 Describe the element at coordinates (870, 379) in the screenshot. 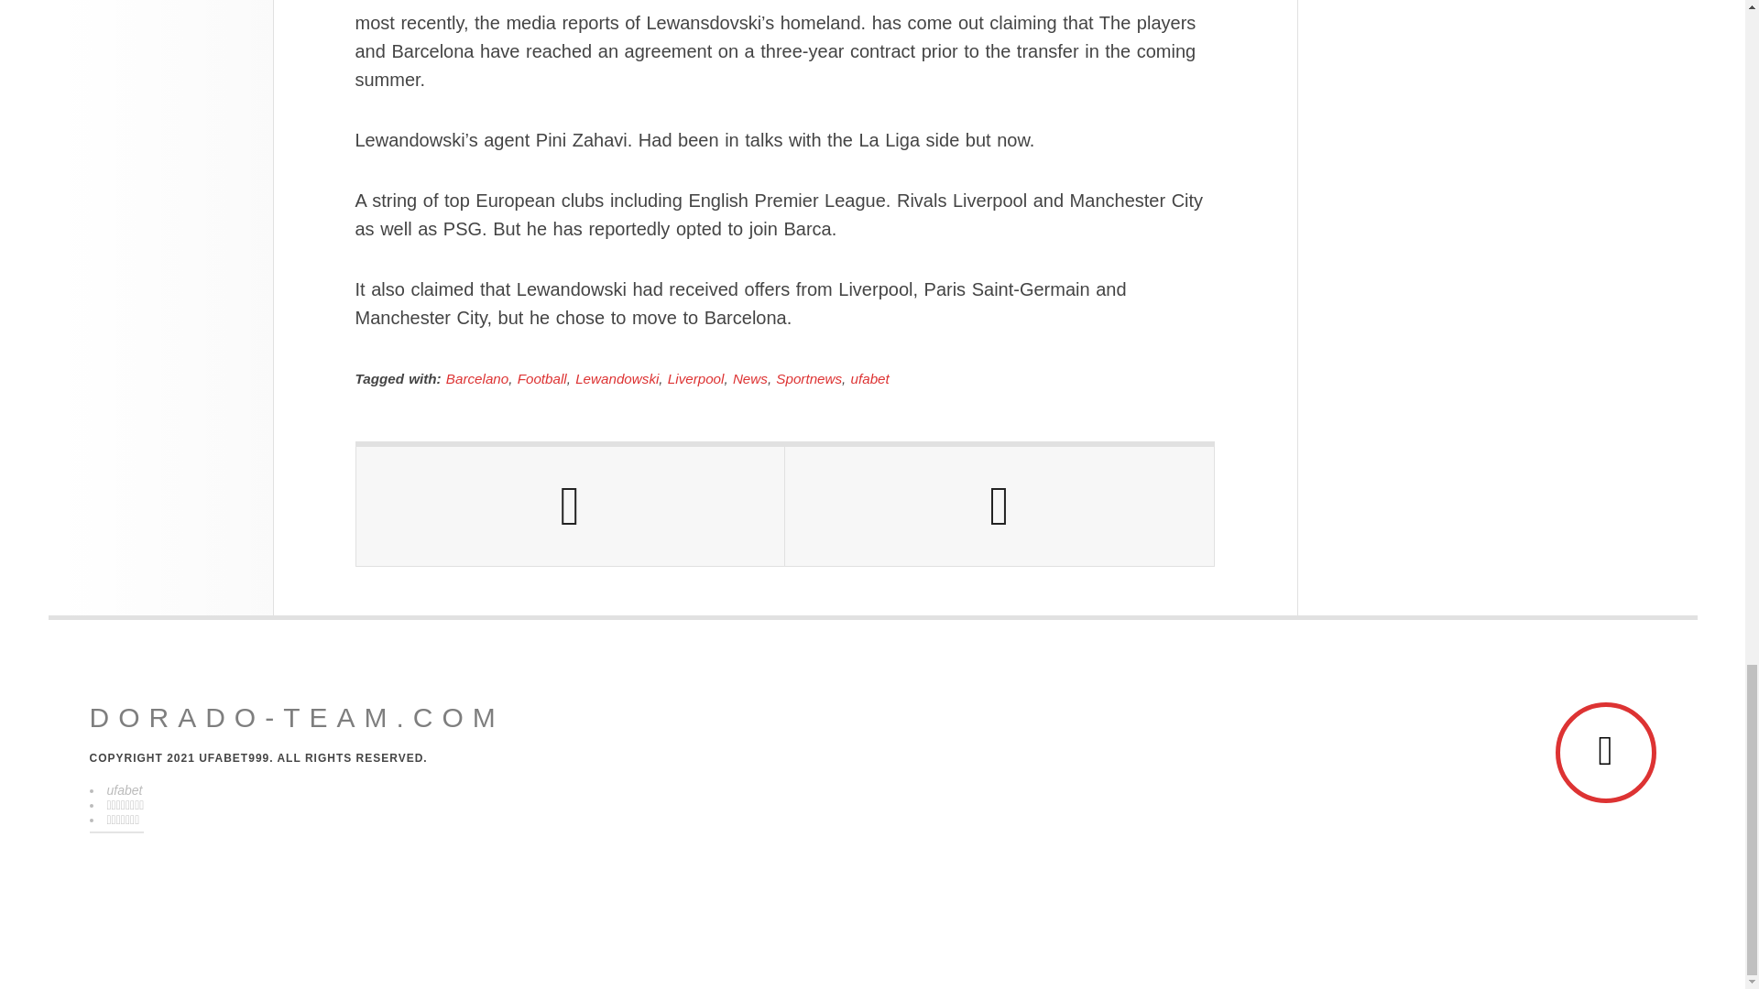

I see `ufabet` at that location.